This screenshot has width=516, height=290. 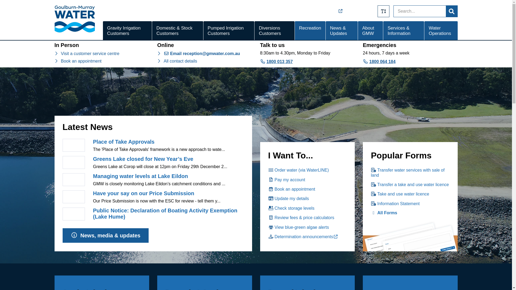 I want to click on Toggle Text Size, so click(x=384, y=11).